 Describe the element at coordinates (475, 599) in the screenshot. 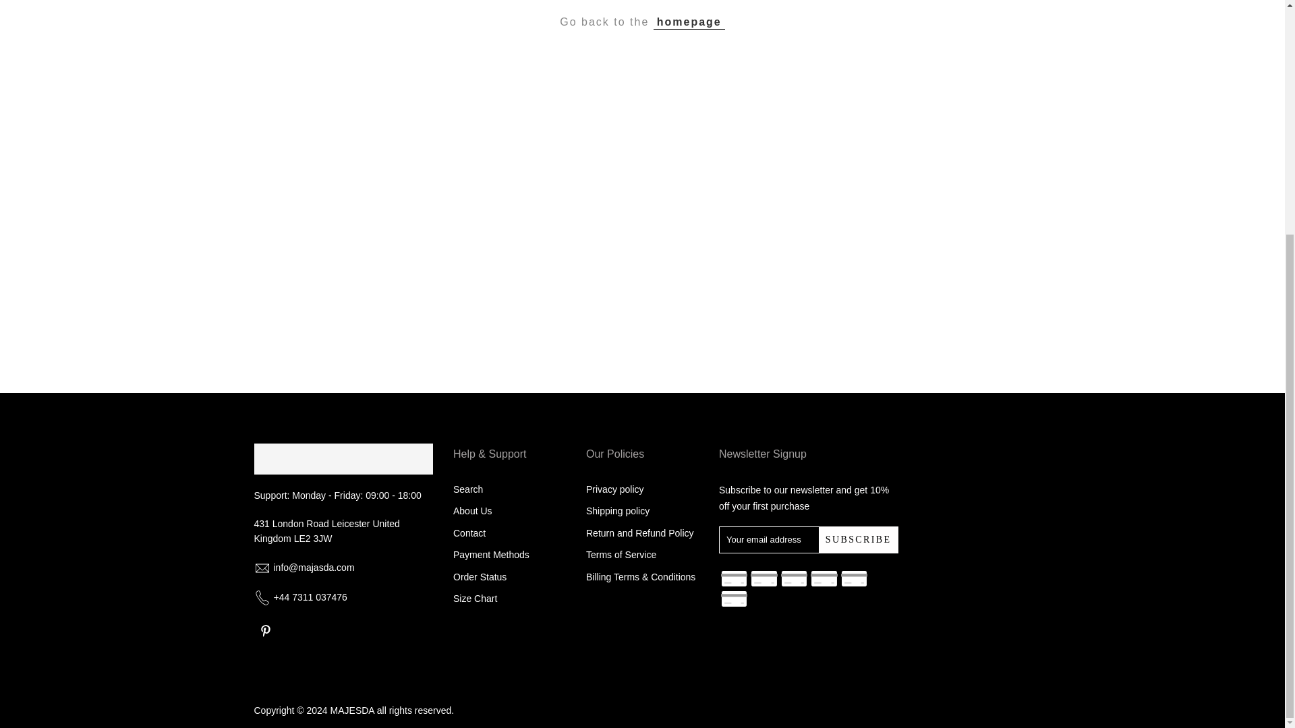

I see `Size Chart` at that location.